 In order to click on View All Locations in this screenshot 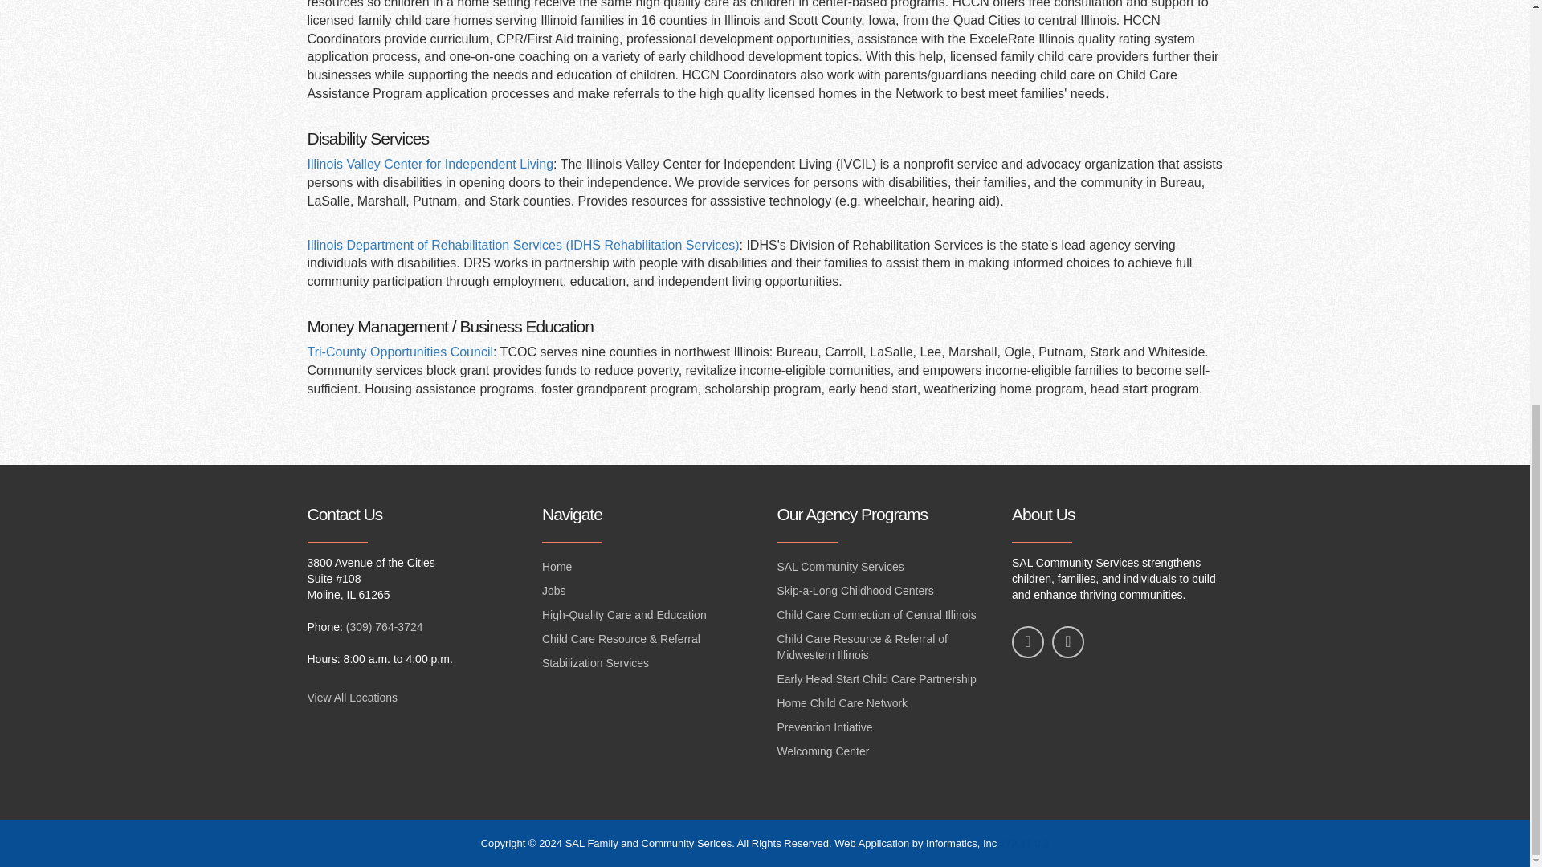, I will do `click(352, 697)`.